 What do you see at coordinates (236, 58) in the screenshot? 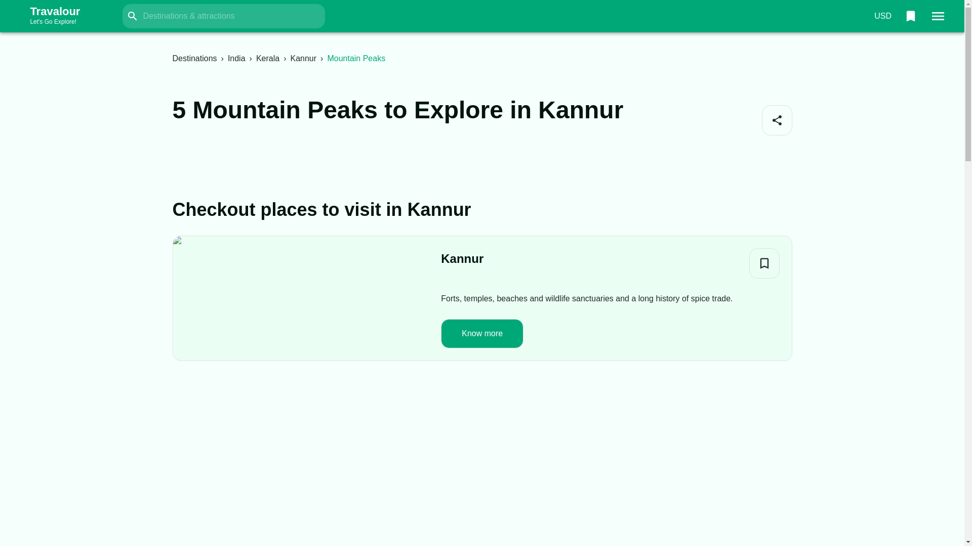
I see `Kerala` at bounding box center [236, 58].